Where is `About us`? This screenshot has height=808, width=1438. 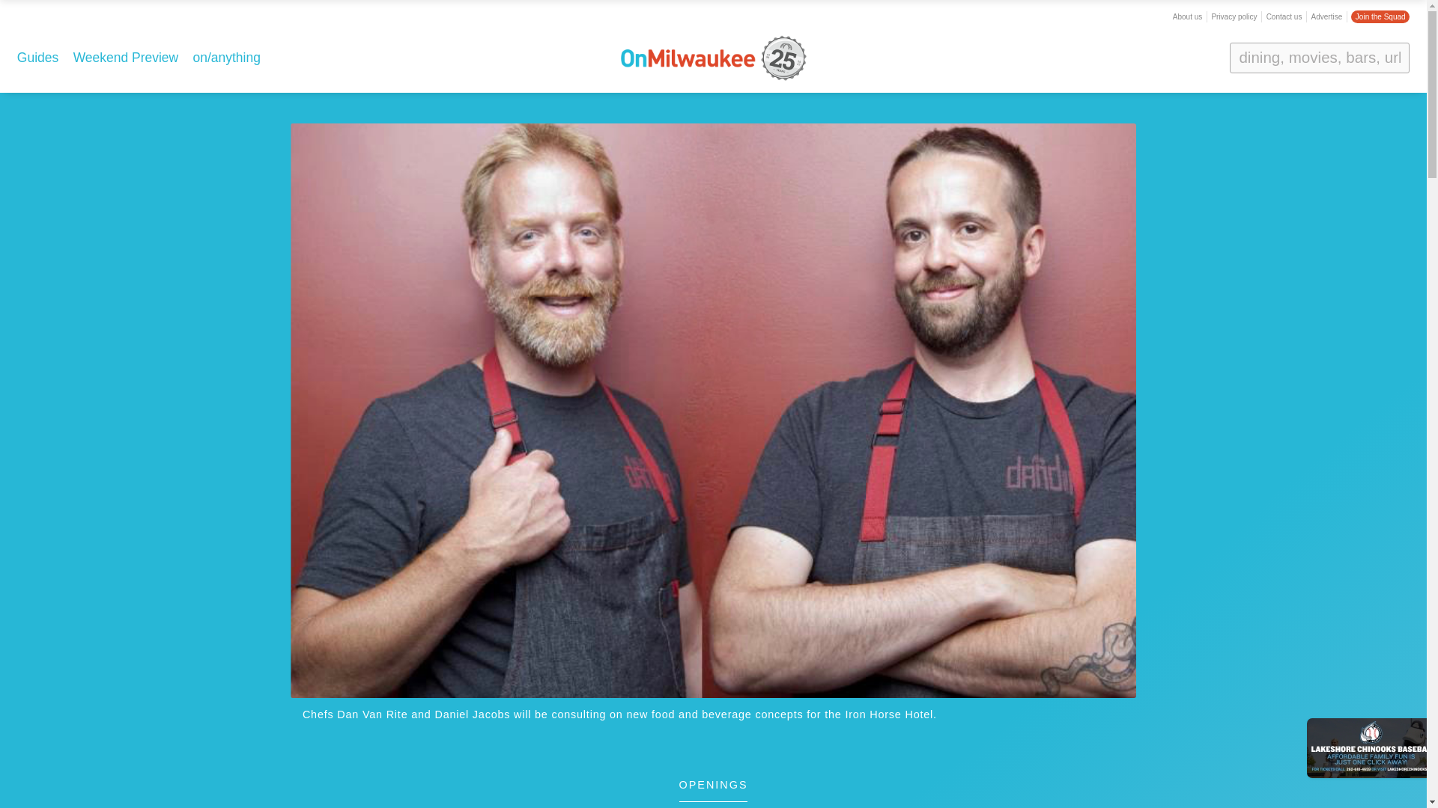
About us is located at coordinates (1188, 16).